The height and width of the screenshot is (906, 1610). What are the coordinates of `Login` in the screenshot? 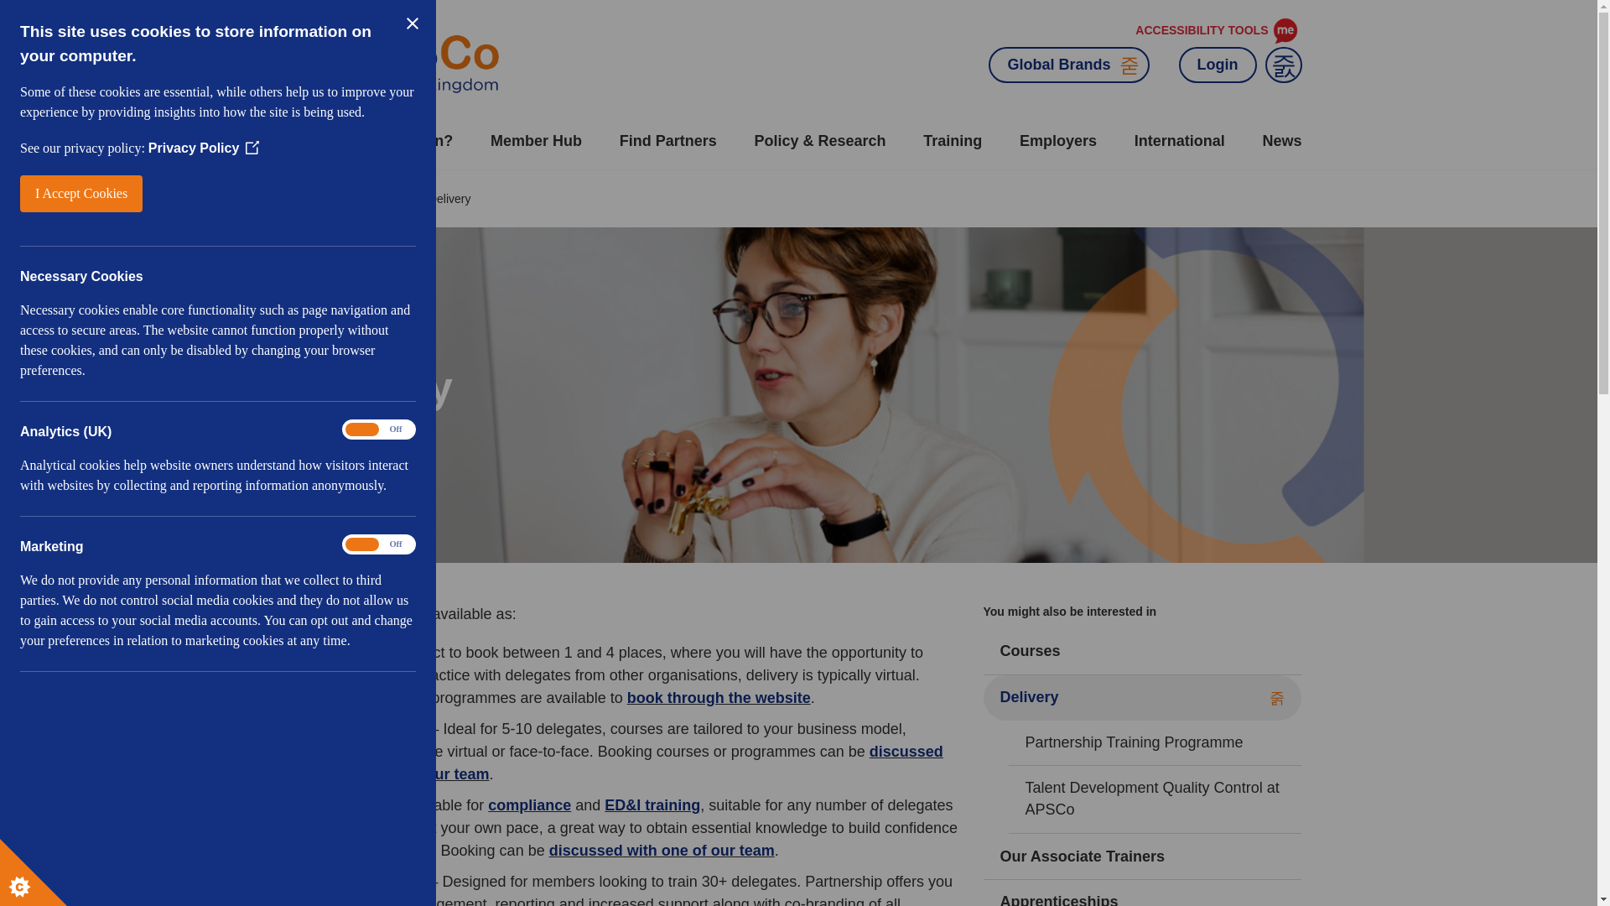 It's located at (1218, 65).